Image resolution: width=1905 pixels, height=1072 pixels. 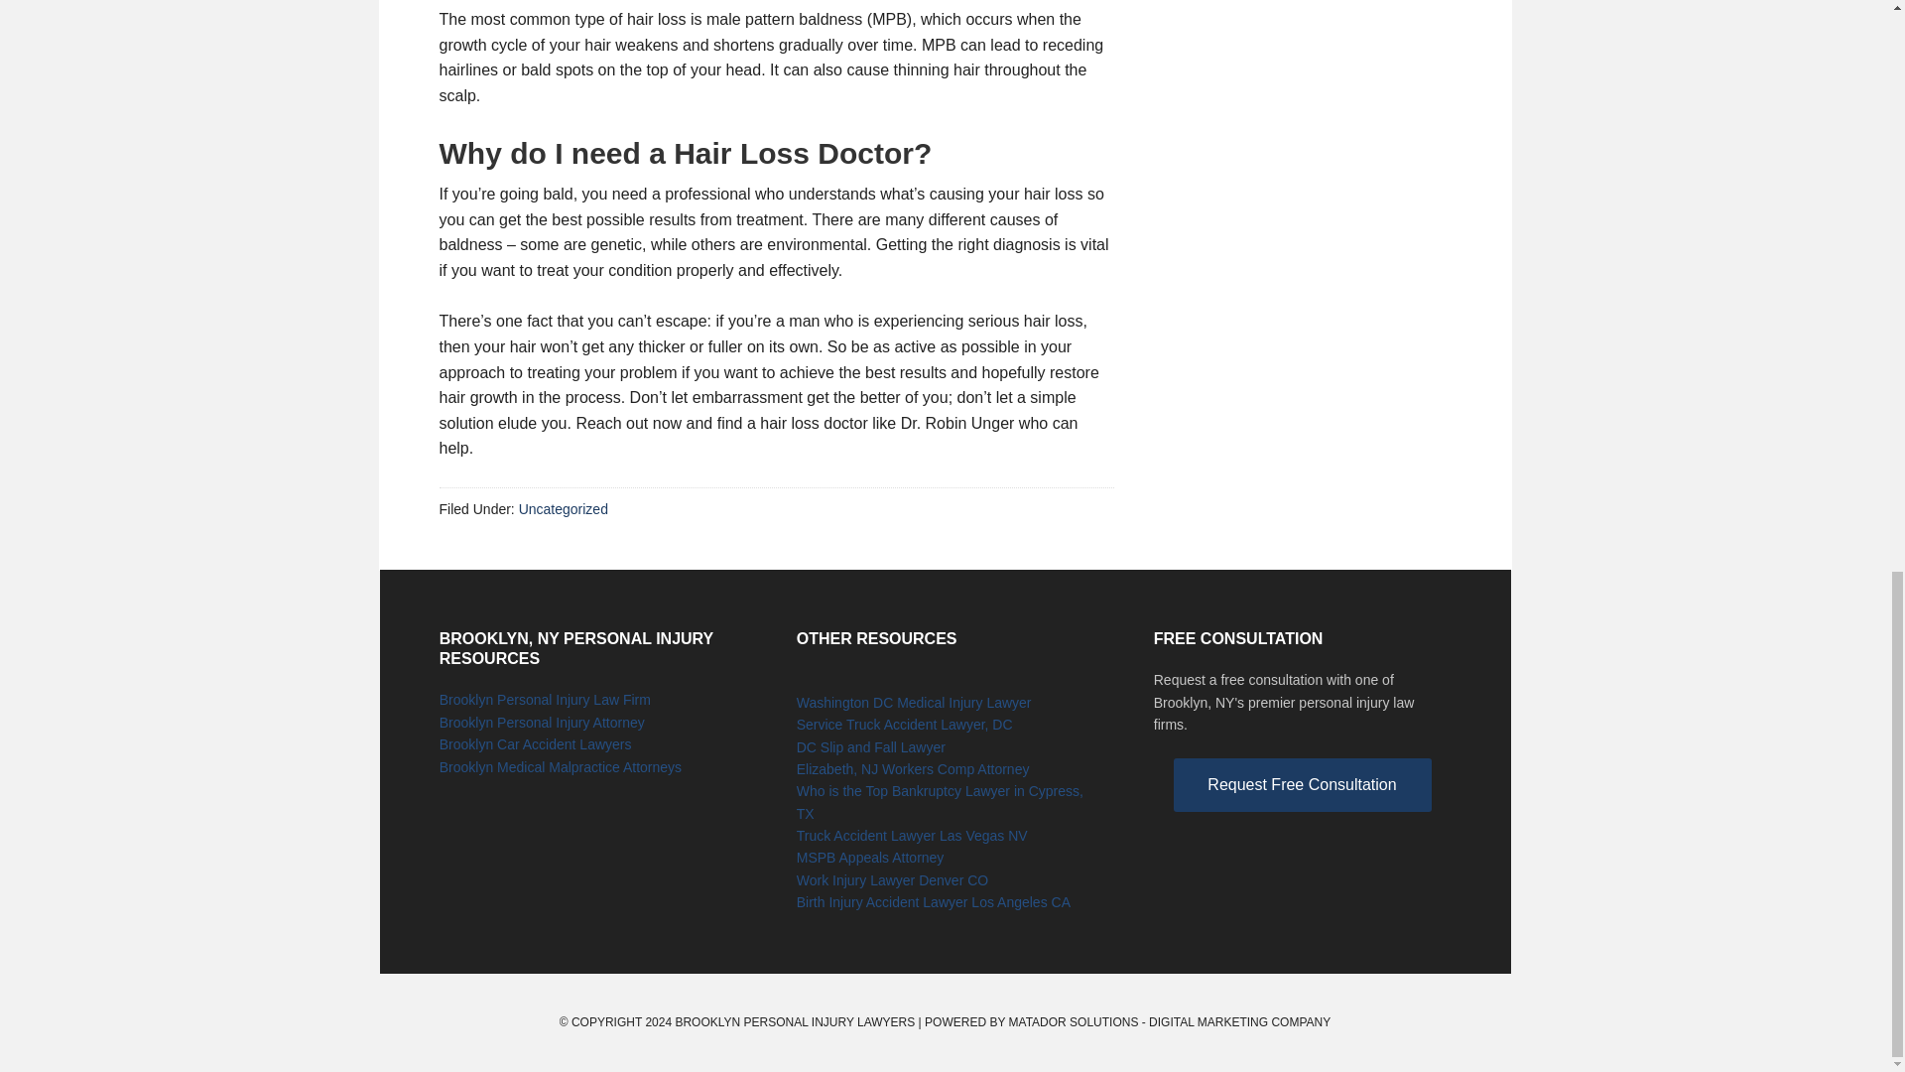 I want to click on MSPB Appeals Attorney, so click(x=870, y=858).